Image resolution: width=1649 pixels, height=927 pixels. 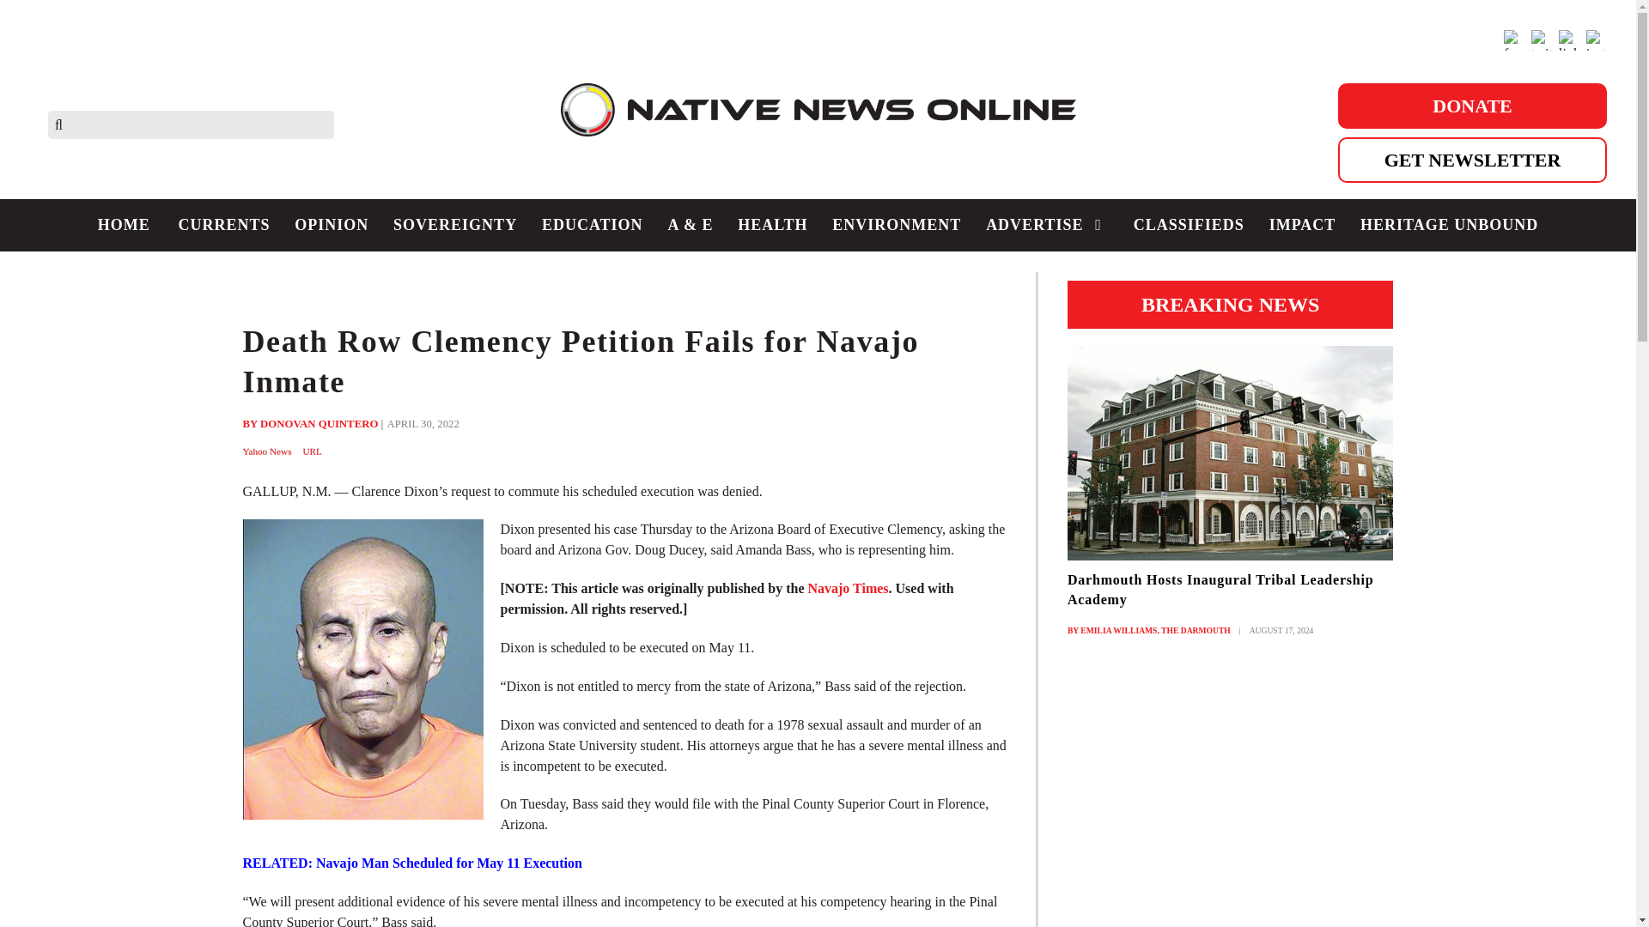 I want to click on EDUCATION, so click(x=592, y=225).